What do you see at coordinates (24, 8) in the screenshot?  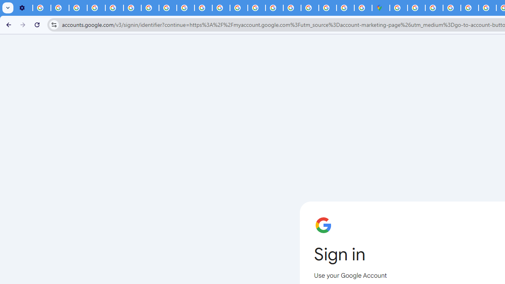 I see `Settings - Customize profile` at bounding box center [24, 8].